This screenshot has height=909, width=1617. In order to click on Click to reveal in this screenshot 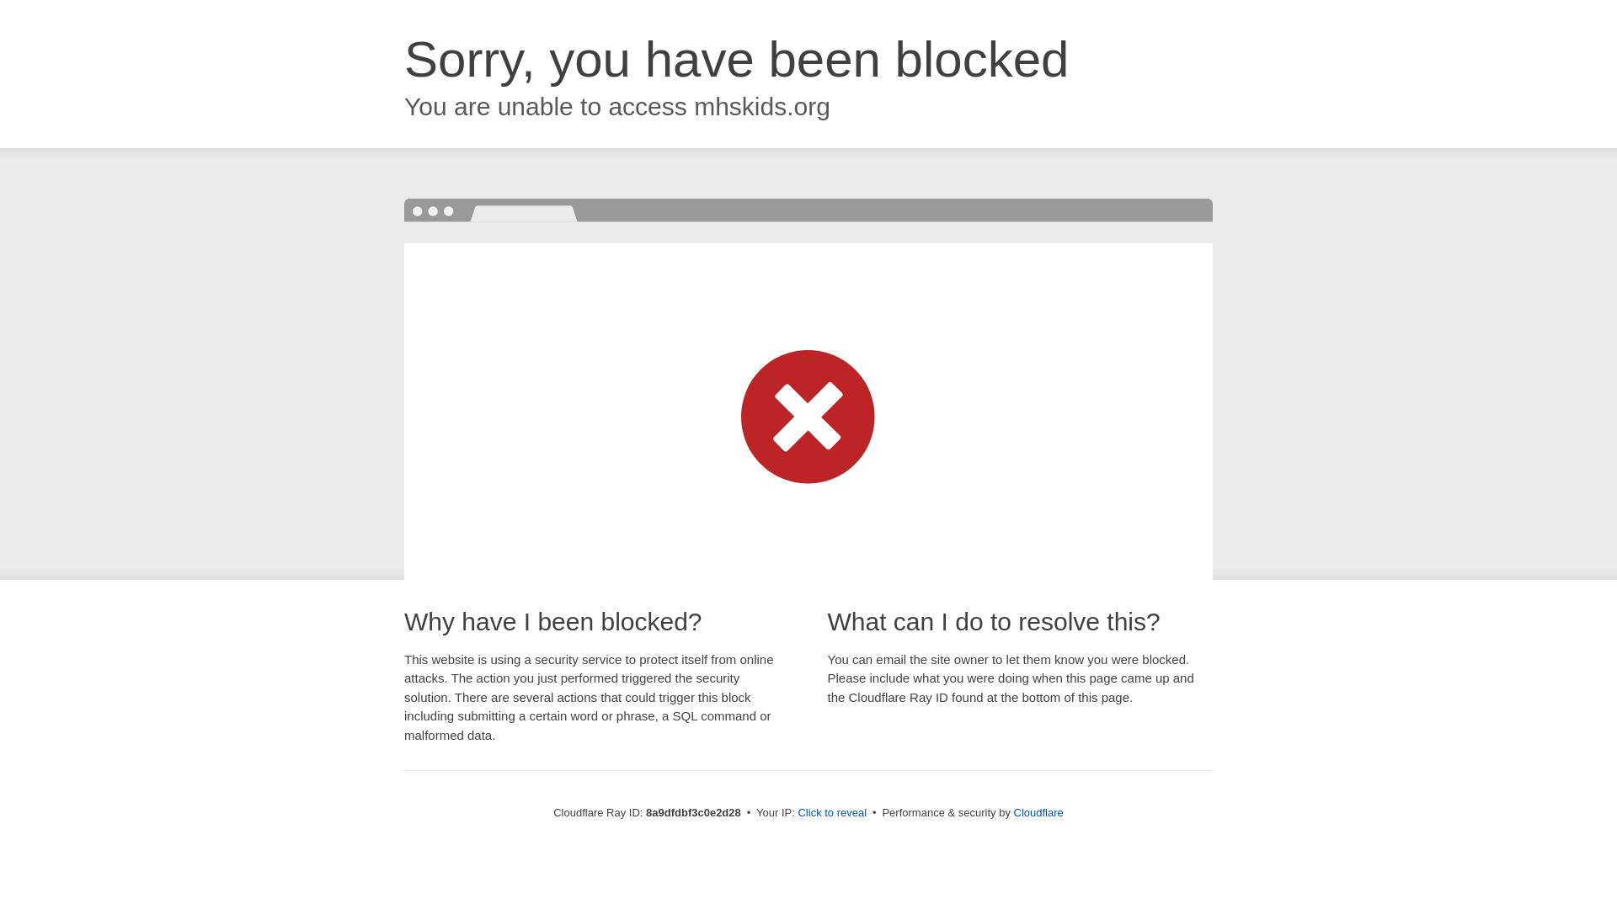, I will do `click(832, 813)`.